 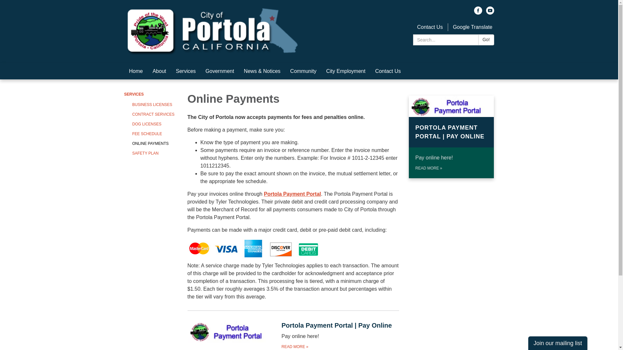 I want to click on Home, so click(x=136, y=71).